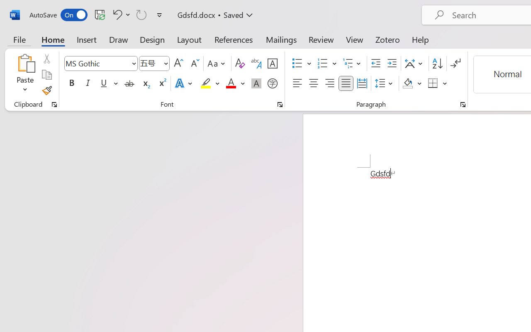 This screenshot has height=332, width=531. What do you see at coordinates (29, 128) in the screenshot?
I see `Info` at bounding box center [29, 128].